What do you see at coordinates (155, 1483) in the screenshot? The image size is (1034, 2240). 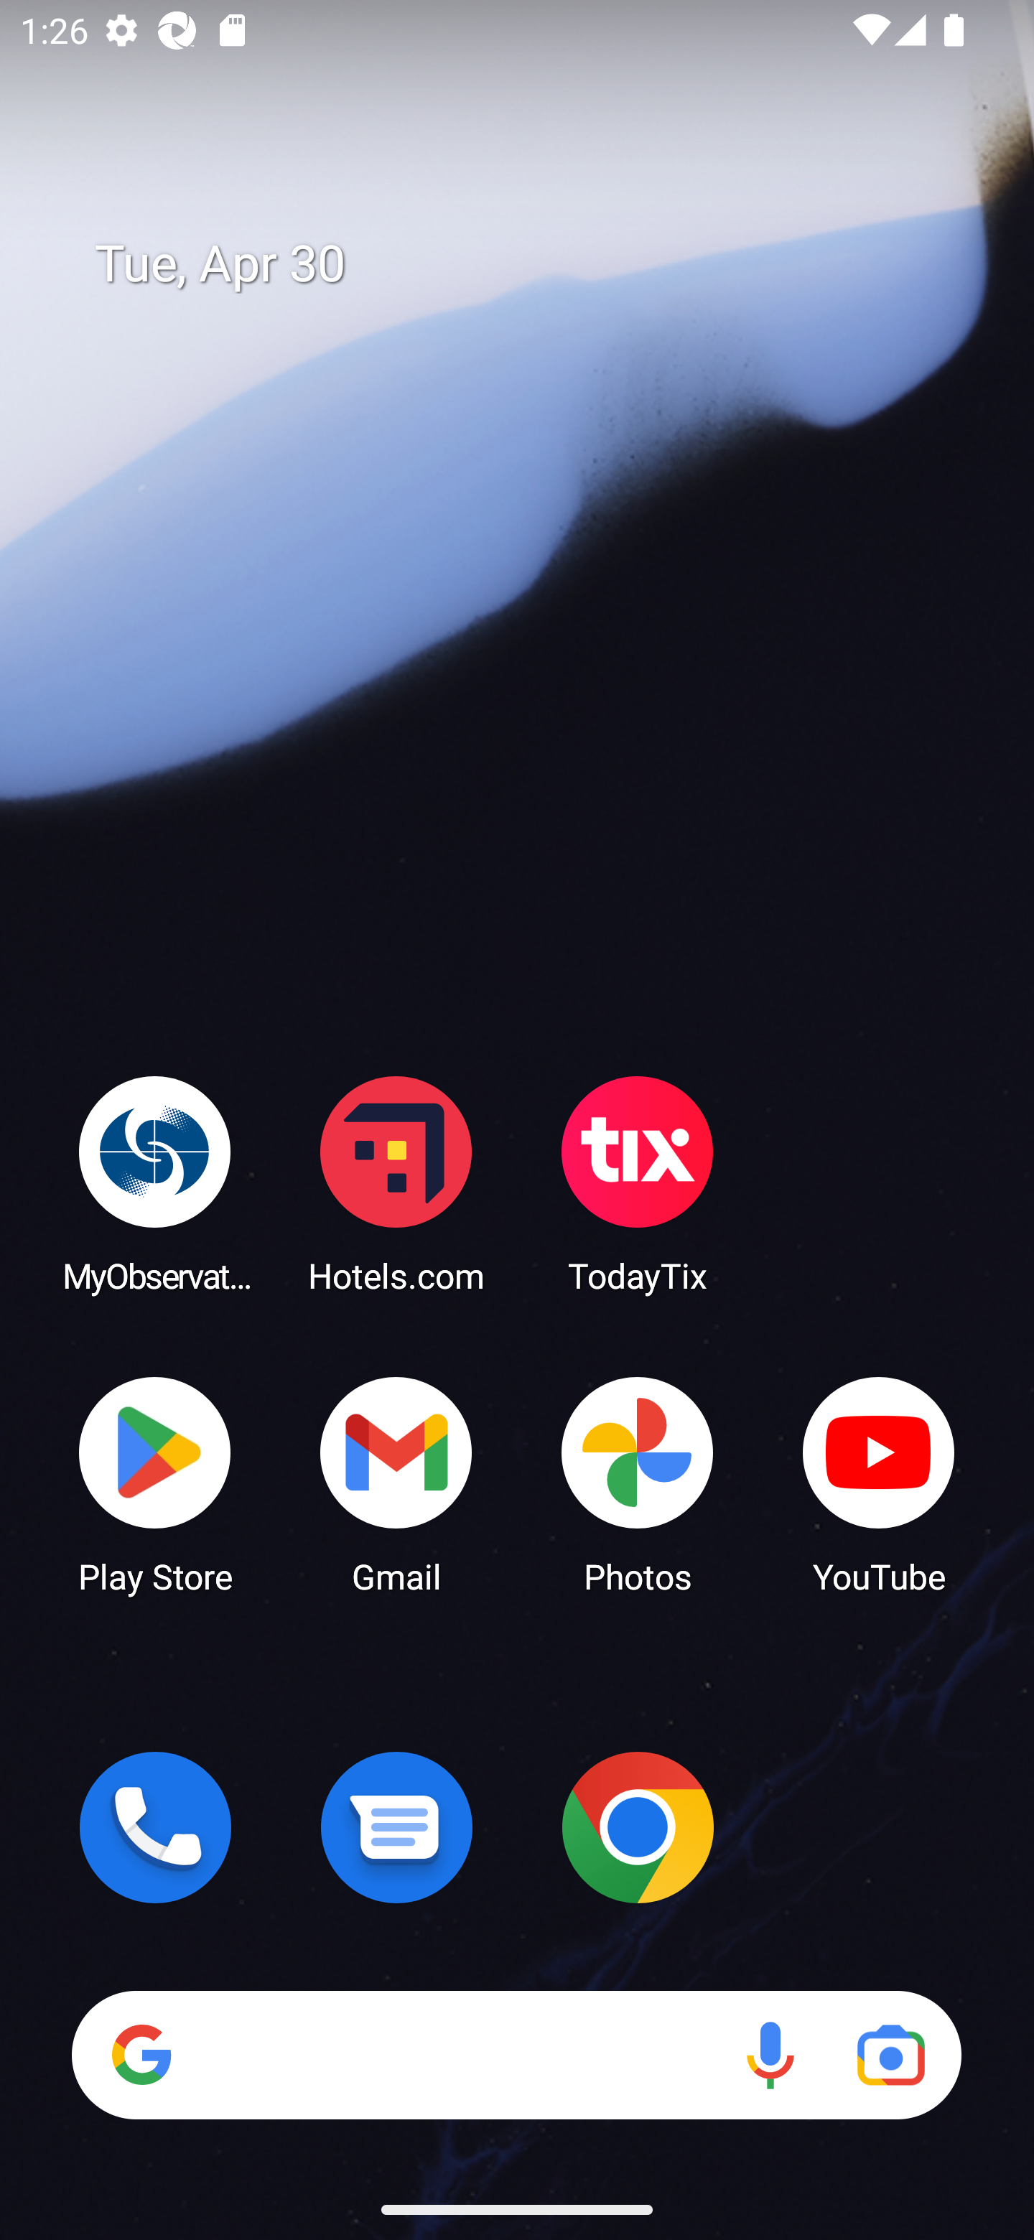 I see `Play Store` at bounding box center [155, 1483].